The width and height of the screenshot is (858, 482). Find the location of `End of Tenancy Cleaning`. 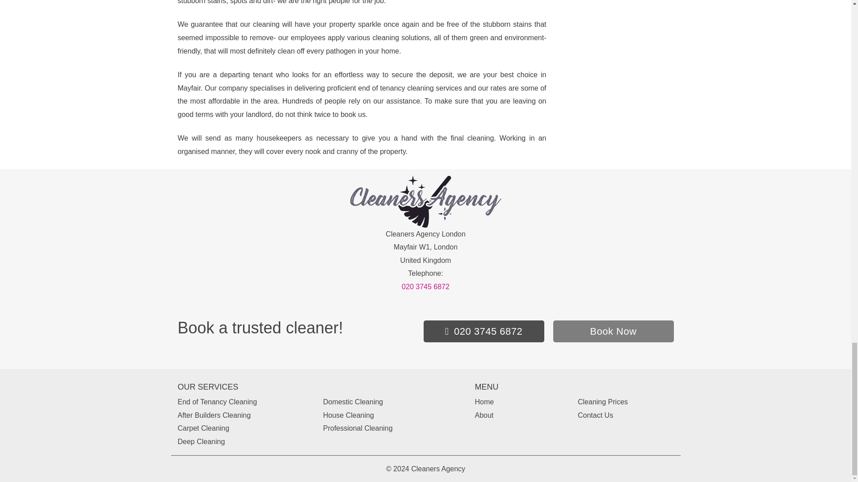

End of Tenancy Cleaning is located at coordinates (217, 402).